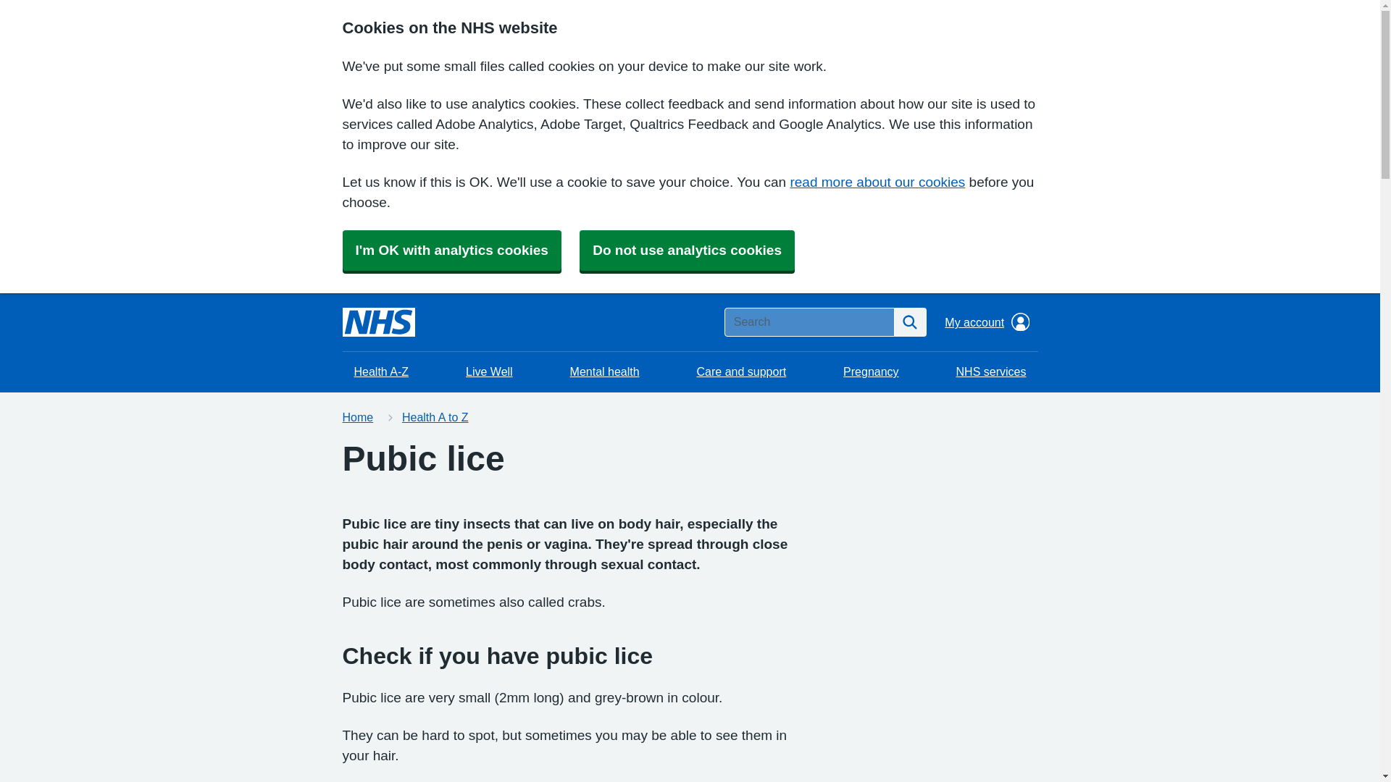 The height and width of the screenshot is (782, 1391). Describe the element at coordinates (435, 417) in the screenshot. I see `Health A to Z` at that location.